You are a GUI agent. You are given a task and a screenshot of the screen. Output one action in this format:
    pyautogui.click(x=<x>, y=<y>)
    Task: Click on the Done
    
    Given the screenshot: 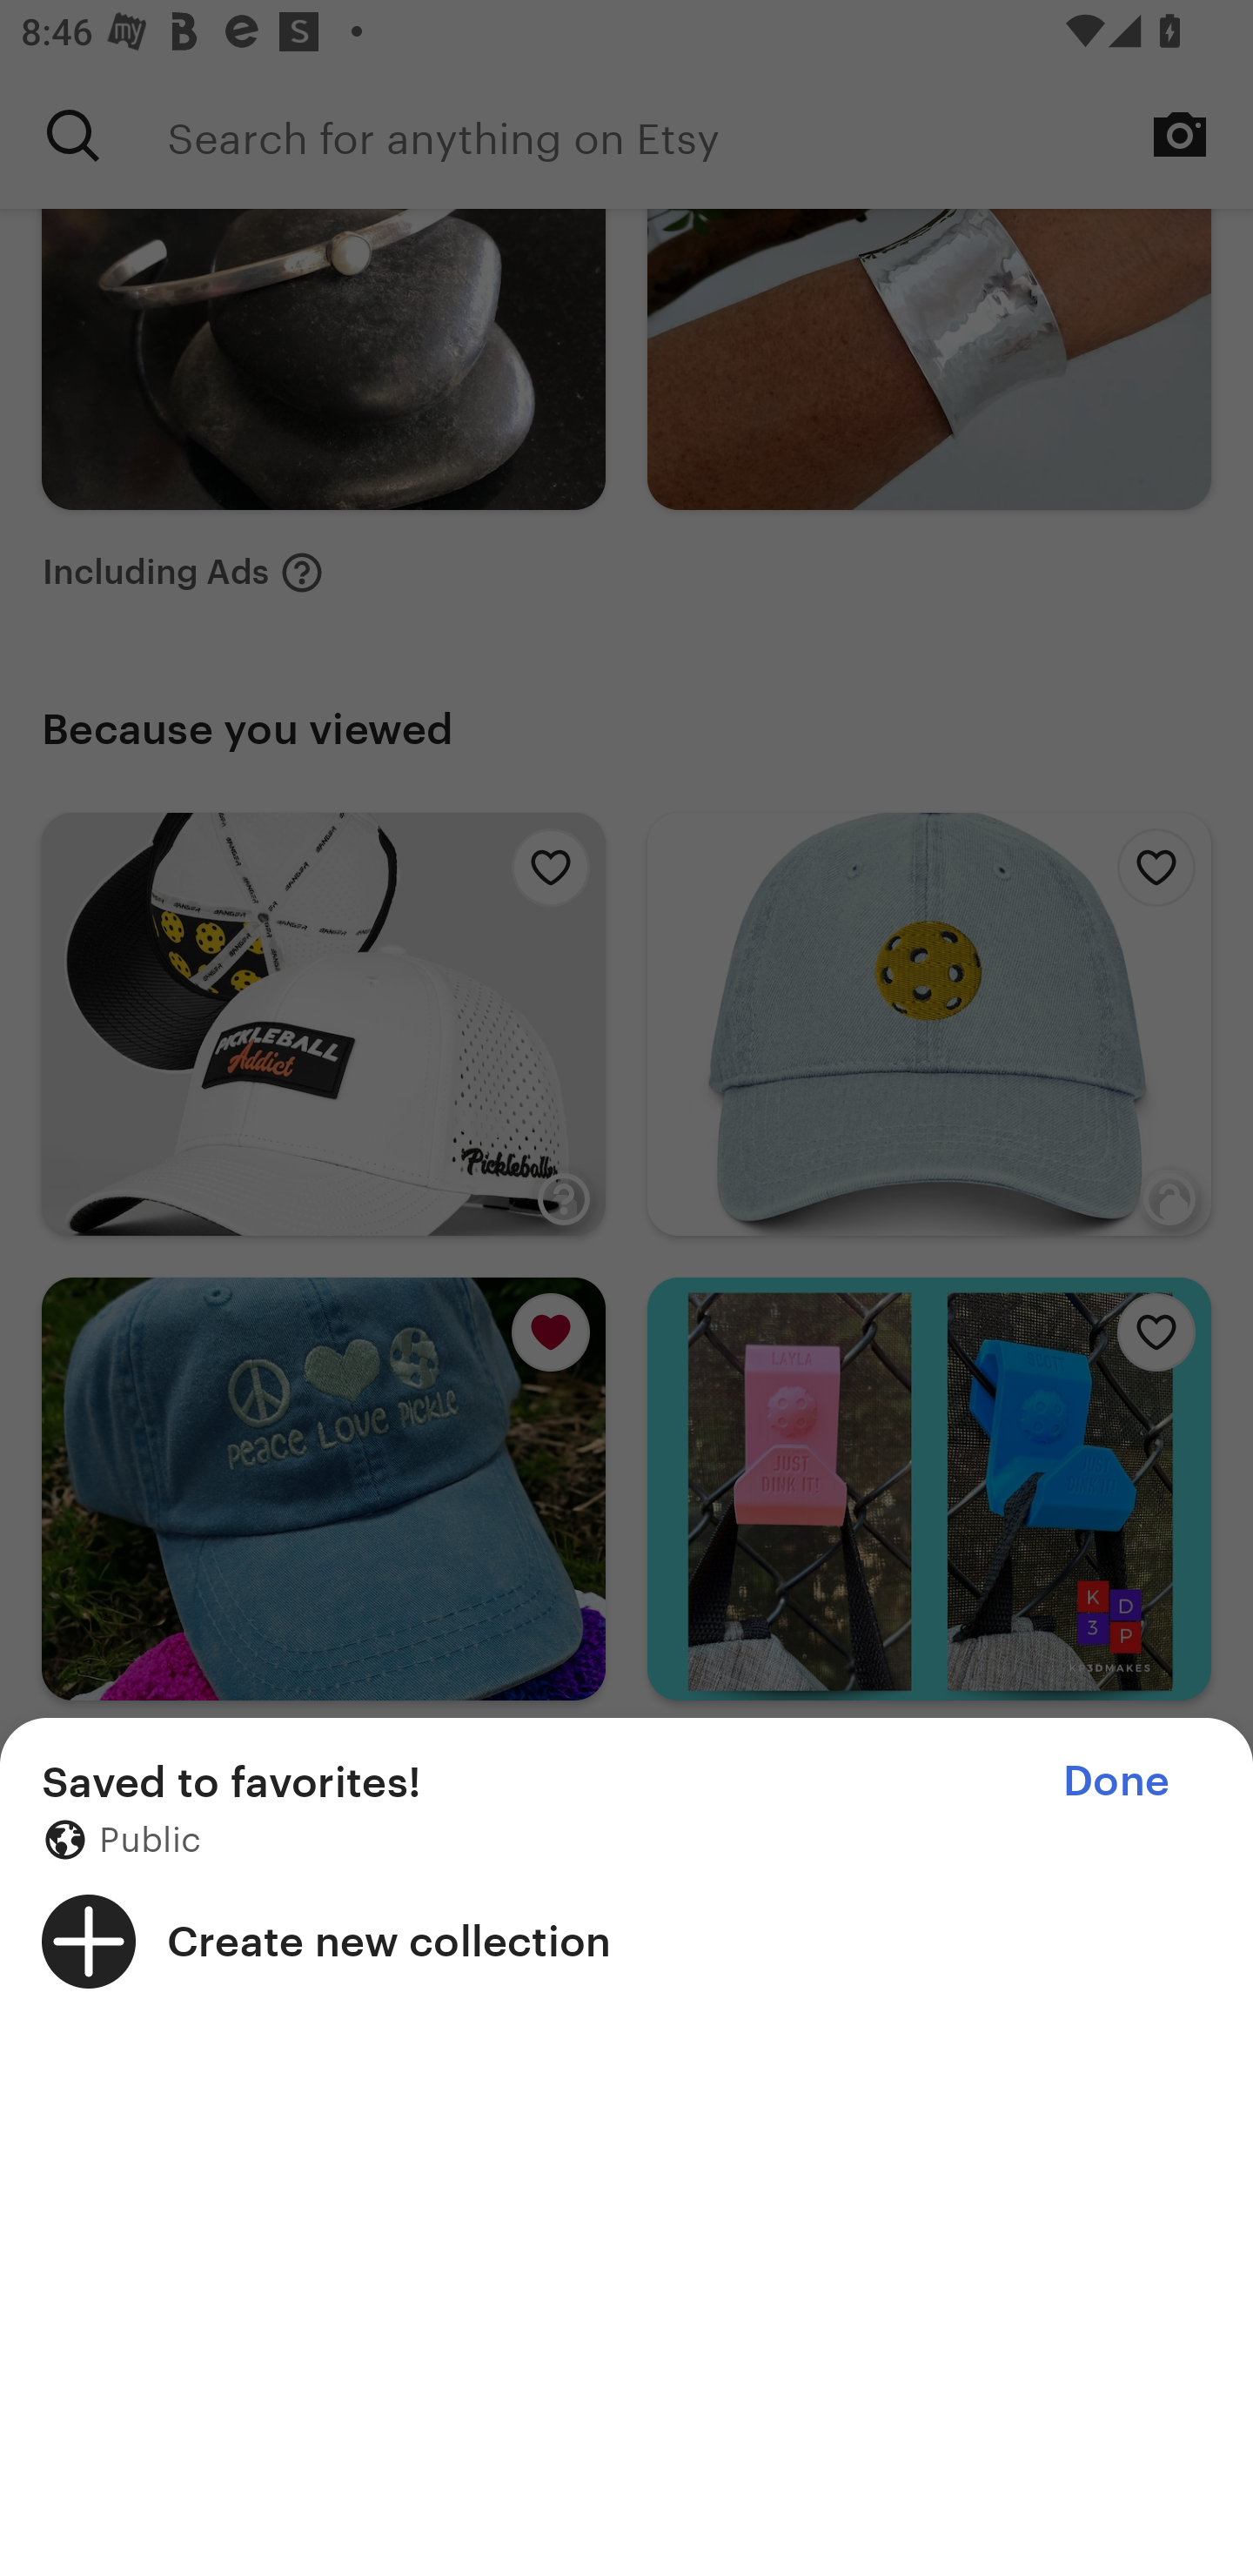 What is the action you would take?
    pyautogui.click(x=1116, y=1781)
    